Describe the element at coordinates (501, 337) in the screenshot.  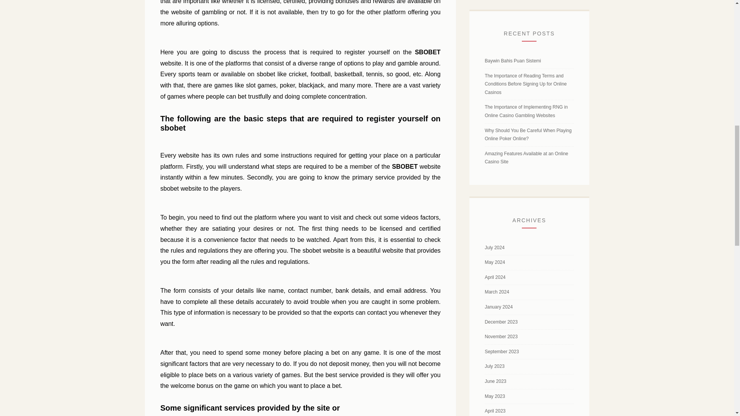
I see `November 2023` at that location.